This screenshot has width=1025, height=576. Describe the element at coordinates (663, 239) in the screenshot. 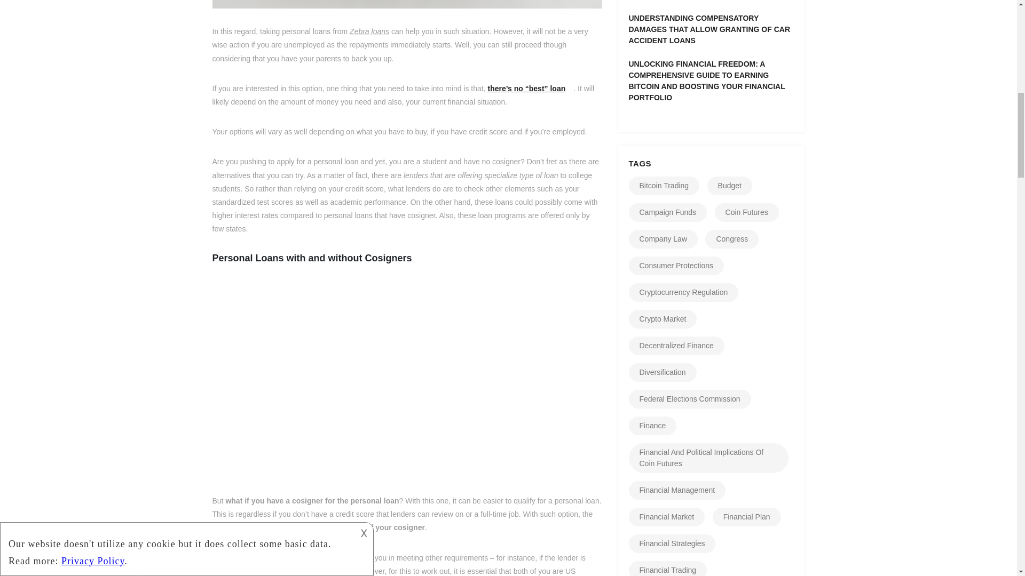

I see `Company Law` at that location.